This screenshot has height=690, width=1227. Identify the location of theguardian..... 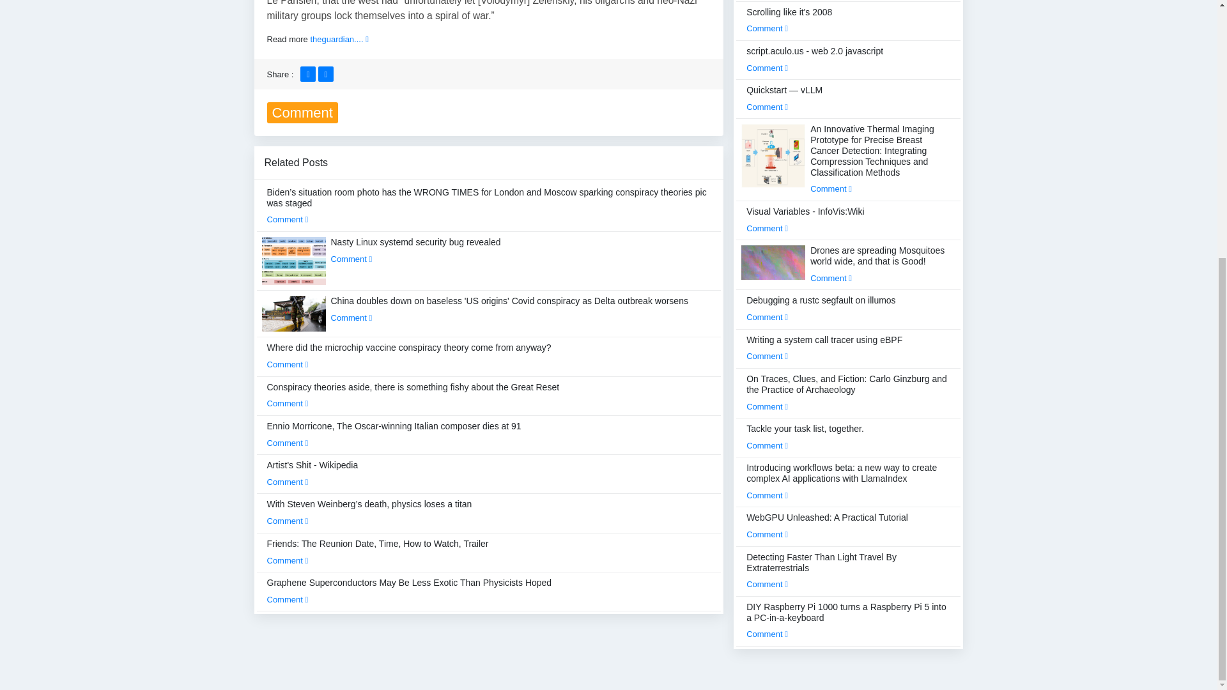
(339, 40).